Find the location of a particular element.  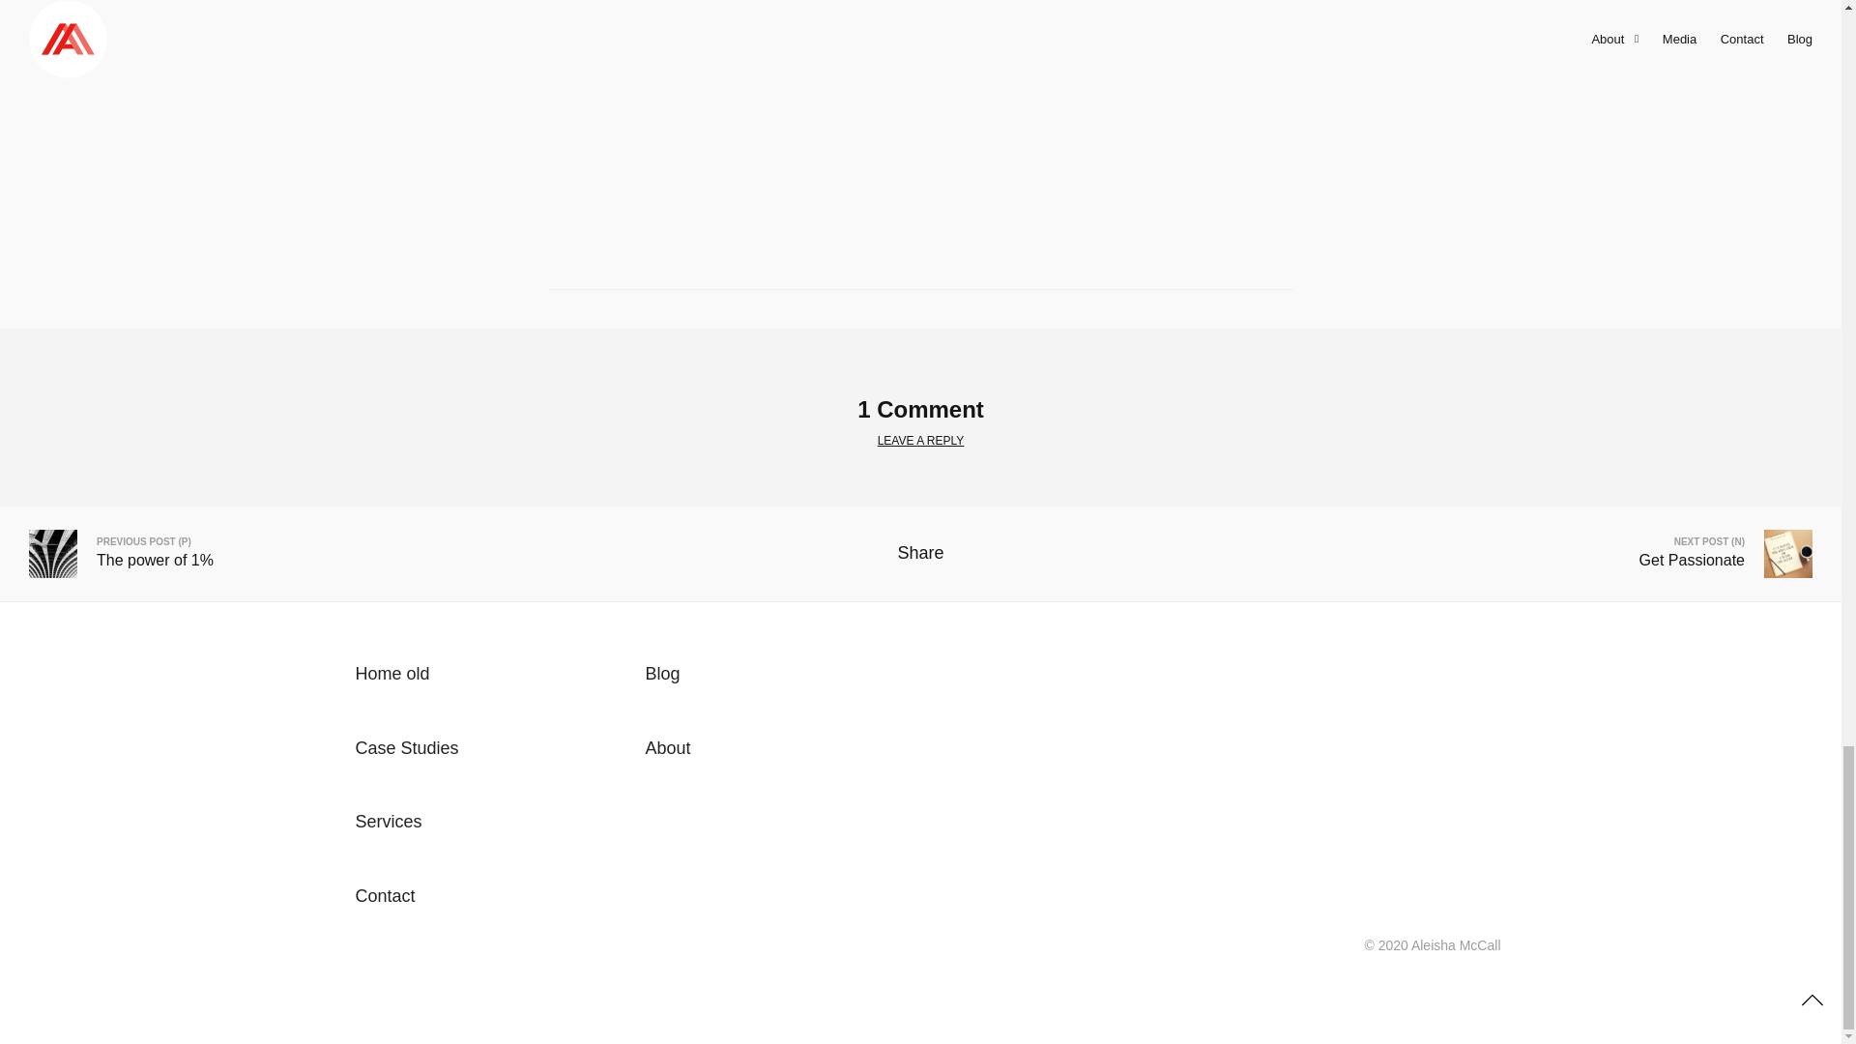

Case Studies is located at coordinates (407, 746).